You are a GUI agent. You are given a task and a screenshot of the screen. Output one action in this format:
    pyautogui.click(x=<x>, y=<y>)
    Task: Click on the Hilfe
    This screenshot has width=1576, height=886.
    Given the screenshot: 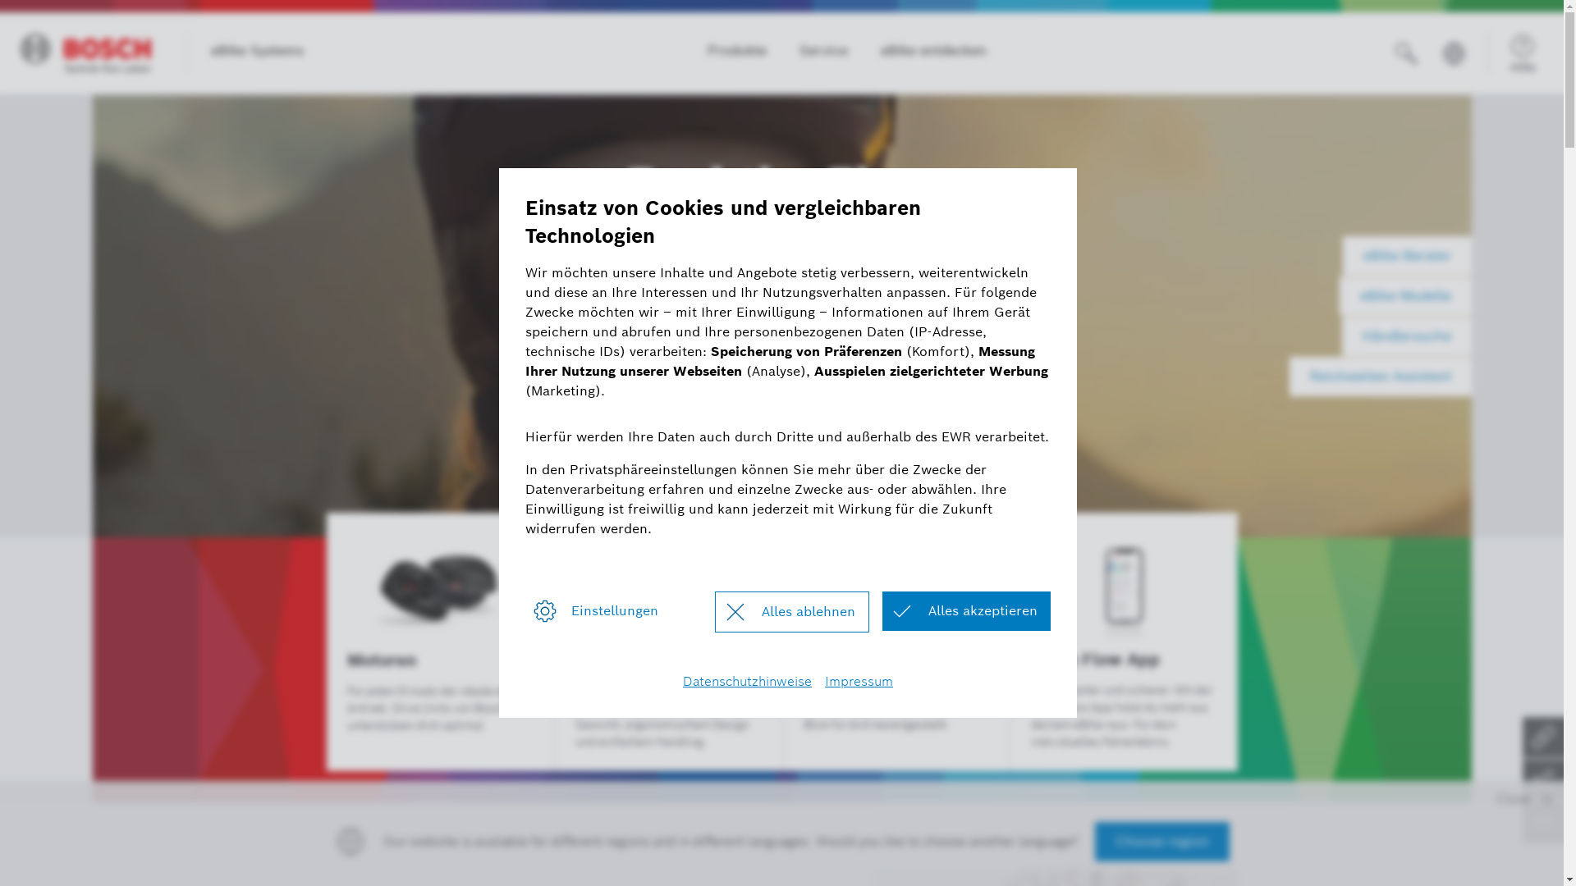 What is the action you would take?
    pyautogui.click(x=1523, y=53)
    